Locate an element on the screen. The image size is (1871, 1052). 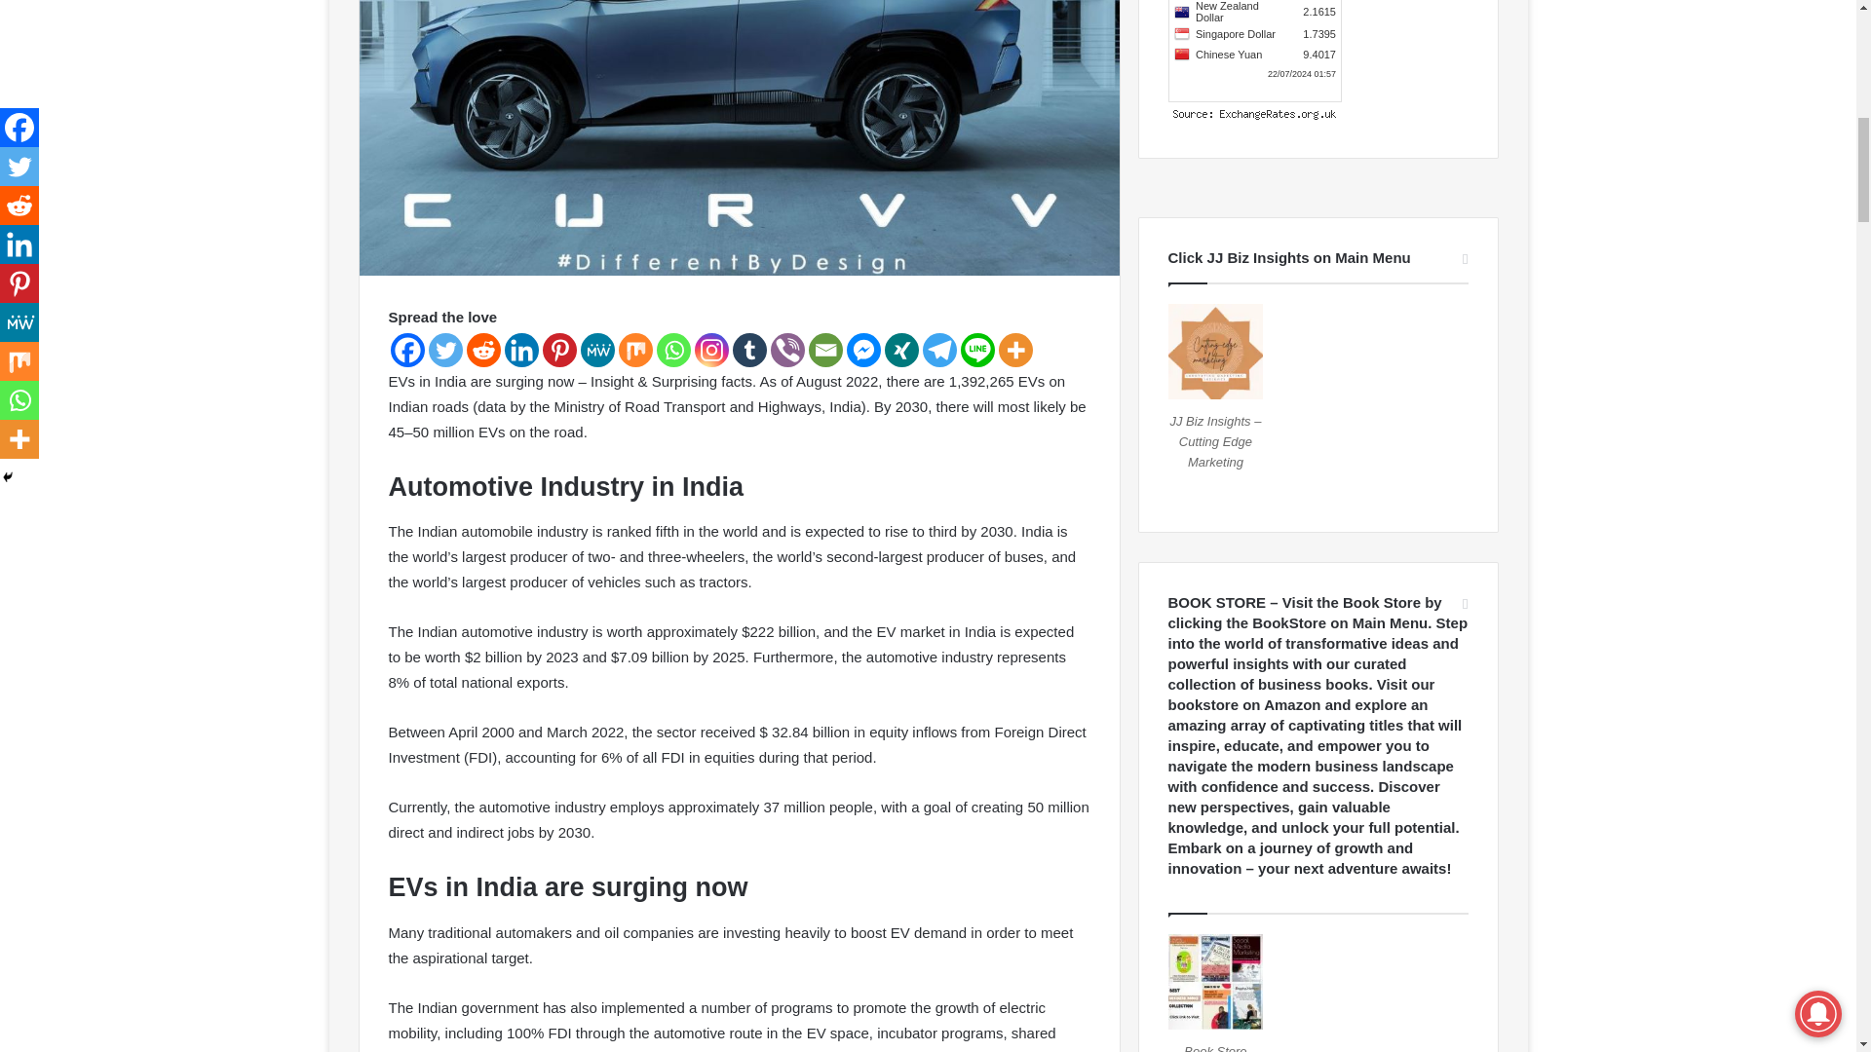
Linkedin is located at coordinates (521, 350).